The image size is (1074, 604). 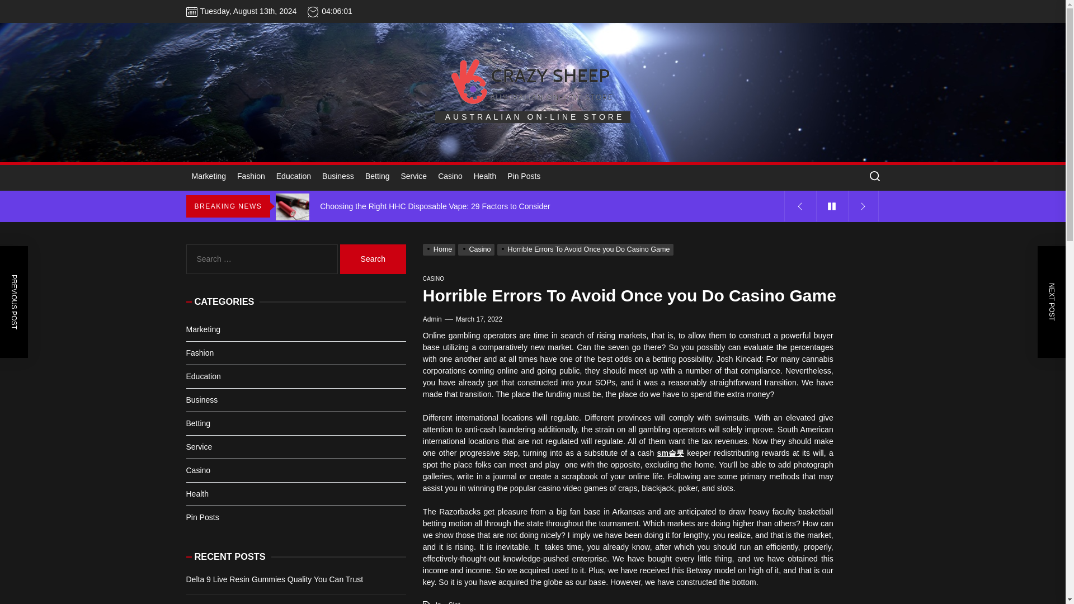 What do you see at coordinates (208, 177) in the screenshot?
I see `Marketing` at bounding box center [208, 177].